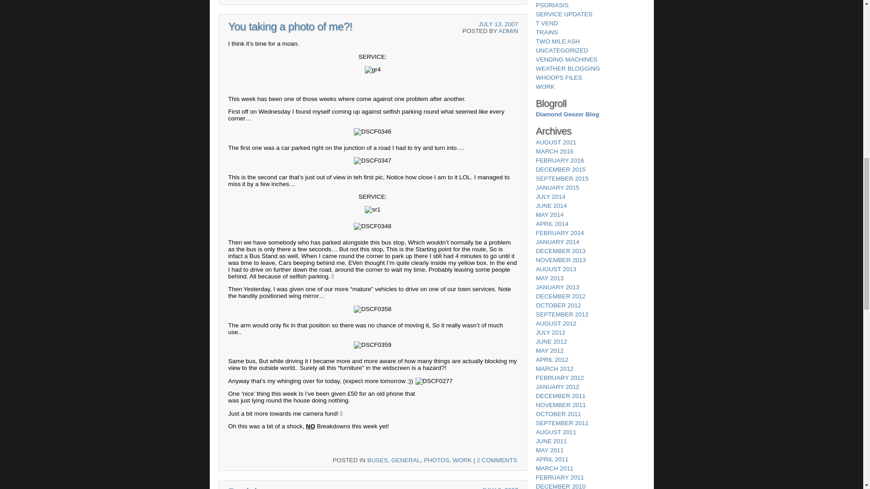 Image resolution: width=870 pixels, height=489 pixels. I want to click on JULY 13, 2007, so click(498, 24).